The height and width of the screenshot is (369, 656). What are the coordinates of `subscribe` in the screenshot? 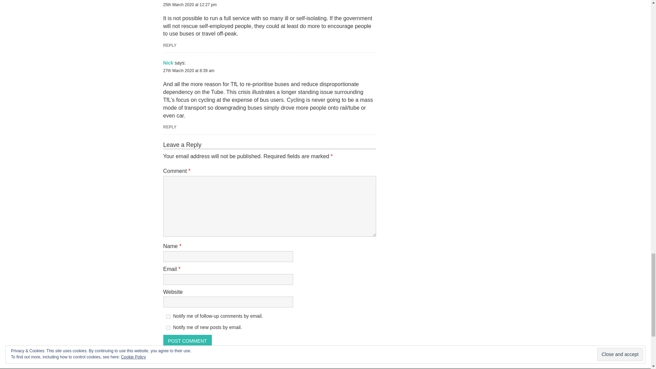 It's located at (168, 316).